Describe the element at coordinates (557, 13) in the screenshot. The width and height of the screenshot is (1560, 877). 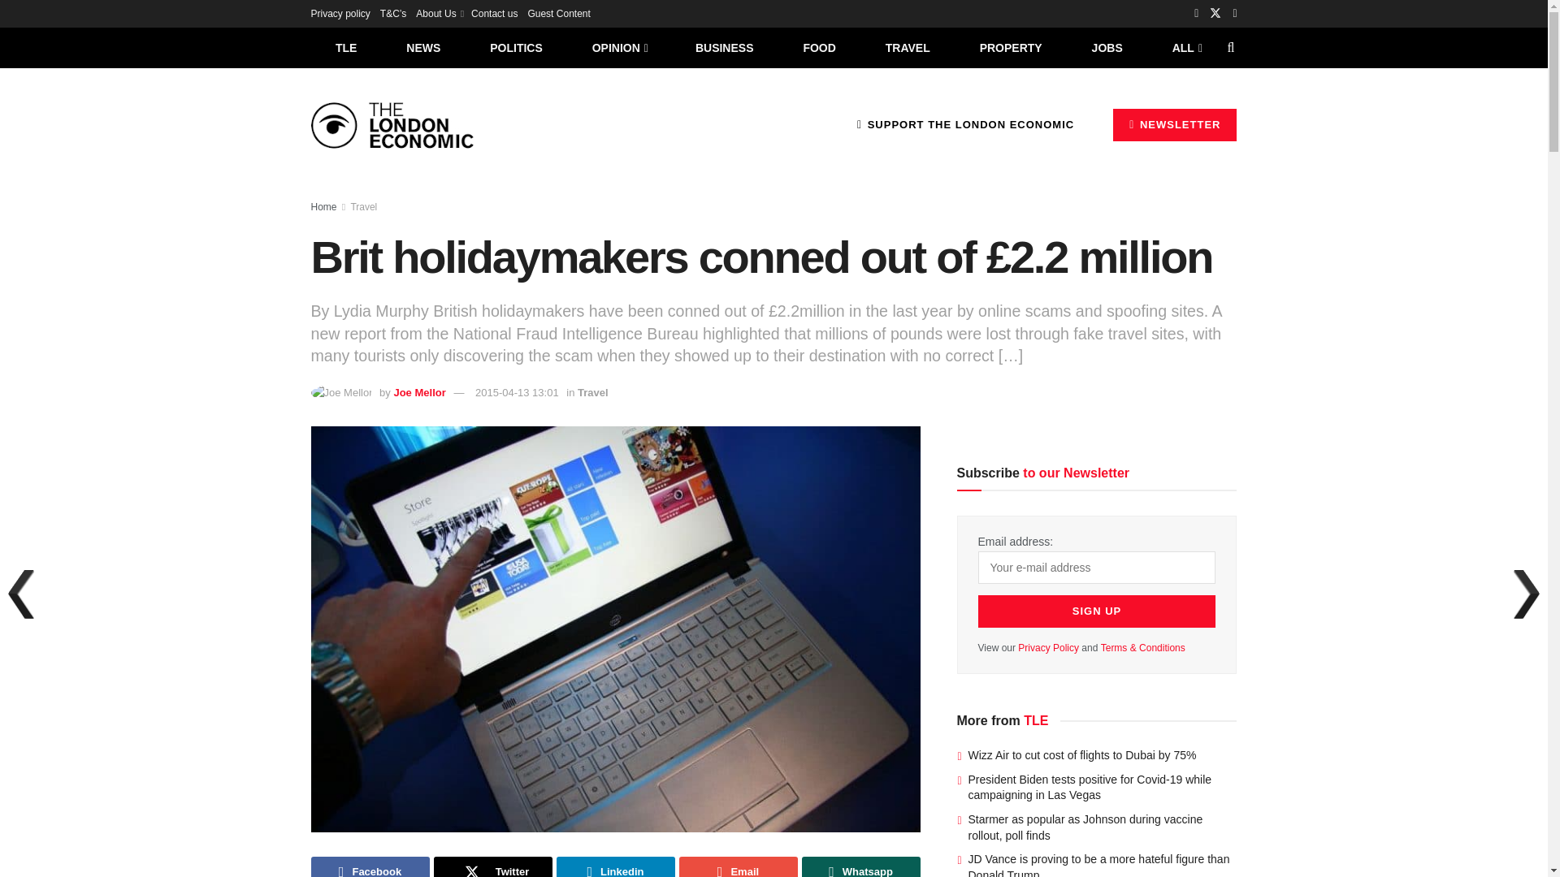
I see `Guest Content` at that location.